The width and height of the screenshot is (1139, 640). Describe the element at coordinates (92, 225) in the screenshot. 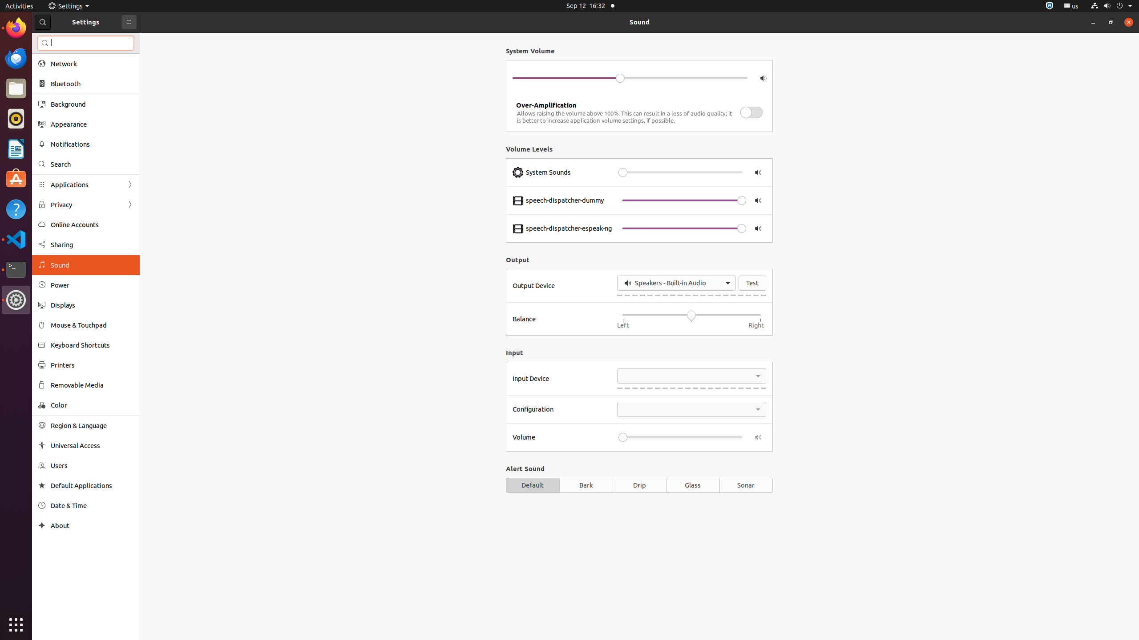

I see `Online Accounts` at that location.